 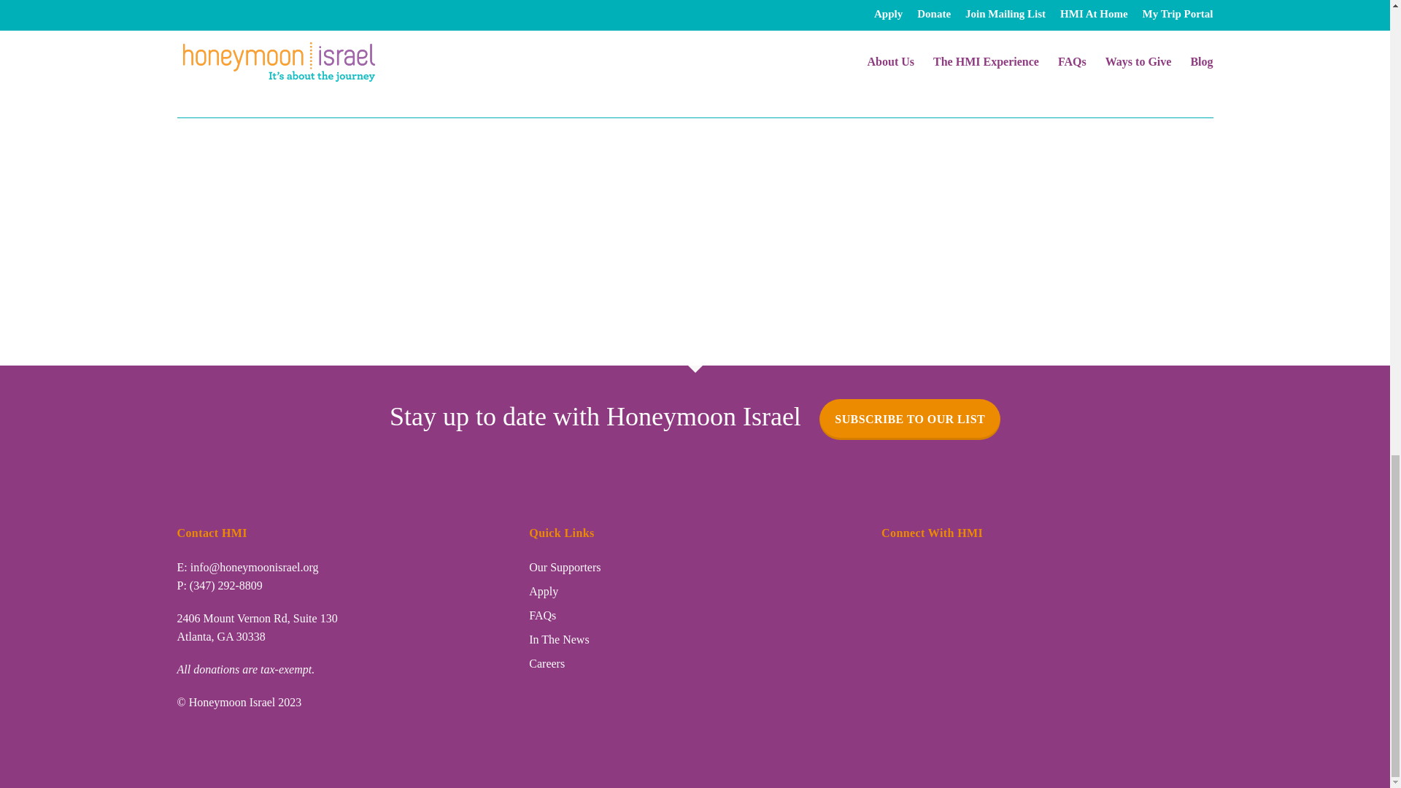 I want to click on FAQs, so click(x=543, y=615).